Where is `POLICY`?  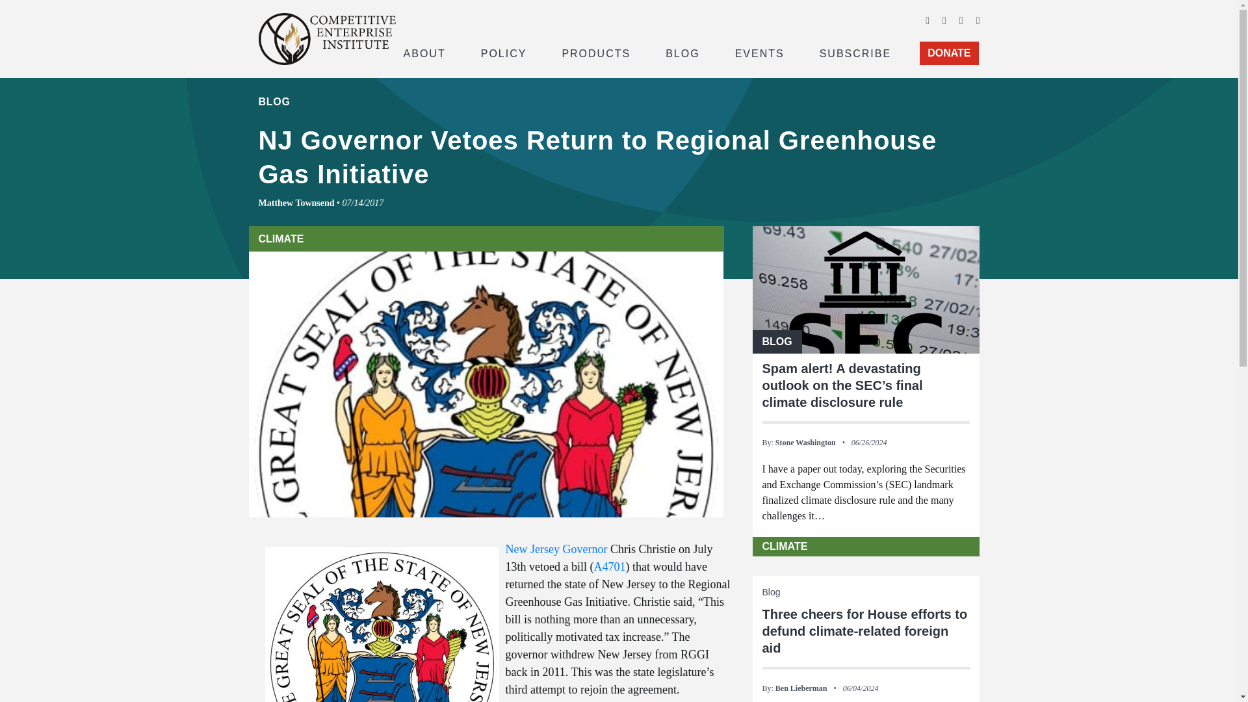 POLICY is located at coordinates (504, 52).